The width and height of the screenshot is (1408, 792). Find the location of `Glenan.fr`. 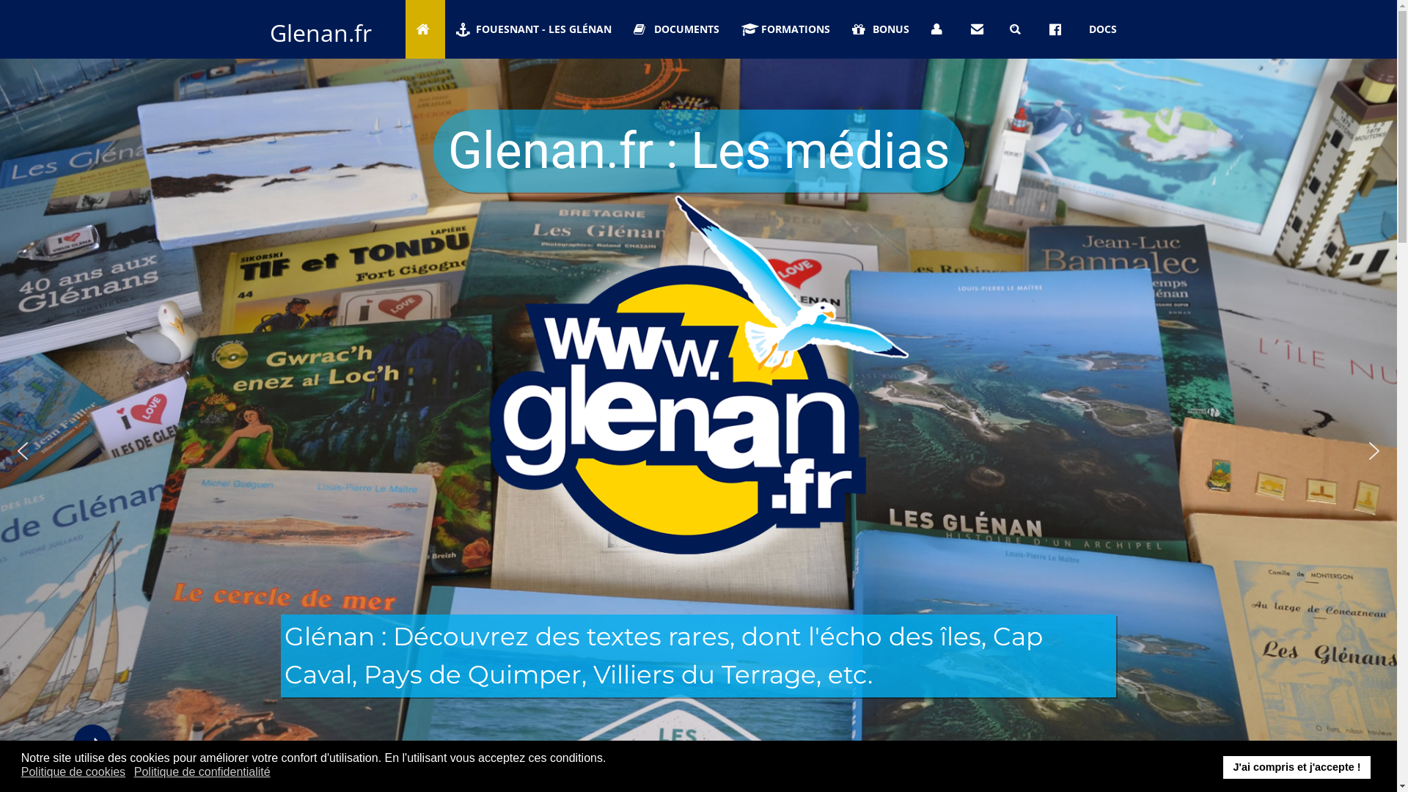

Glenan.fr is located at coordinates (320, 32).